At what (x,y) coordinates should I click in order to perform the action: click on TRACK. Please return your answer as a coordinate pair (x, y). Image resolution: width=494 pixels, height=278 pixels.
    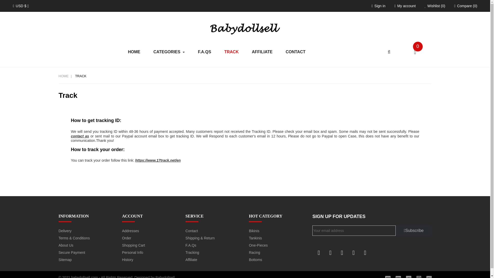
    Looking at the image, I should click on (231, 52).